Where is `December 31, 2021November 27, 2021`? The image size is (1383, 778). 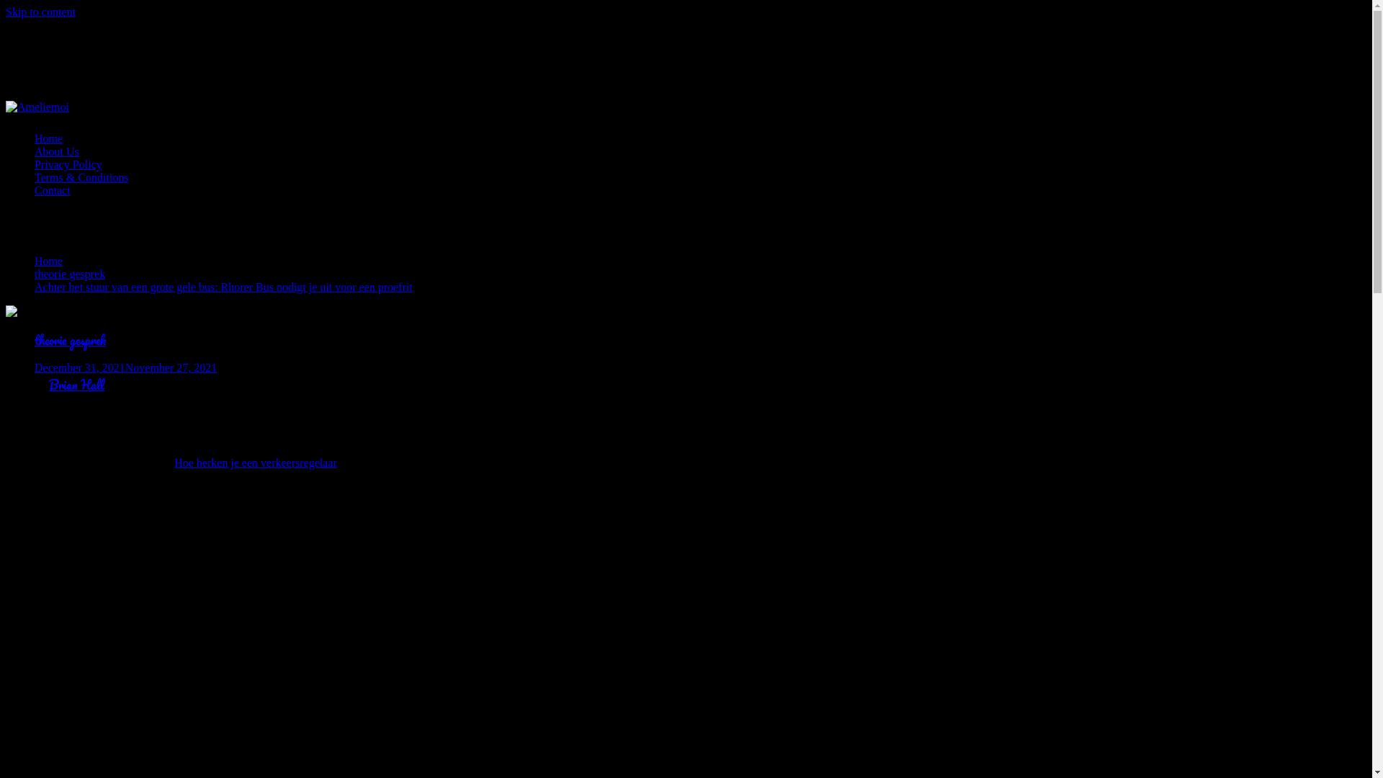
December 31, 2021November 27, 2021 is located at coordinates (125, 367).